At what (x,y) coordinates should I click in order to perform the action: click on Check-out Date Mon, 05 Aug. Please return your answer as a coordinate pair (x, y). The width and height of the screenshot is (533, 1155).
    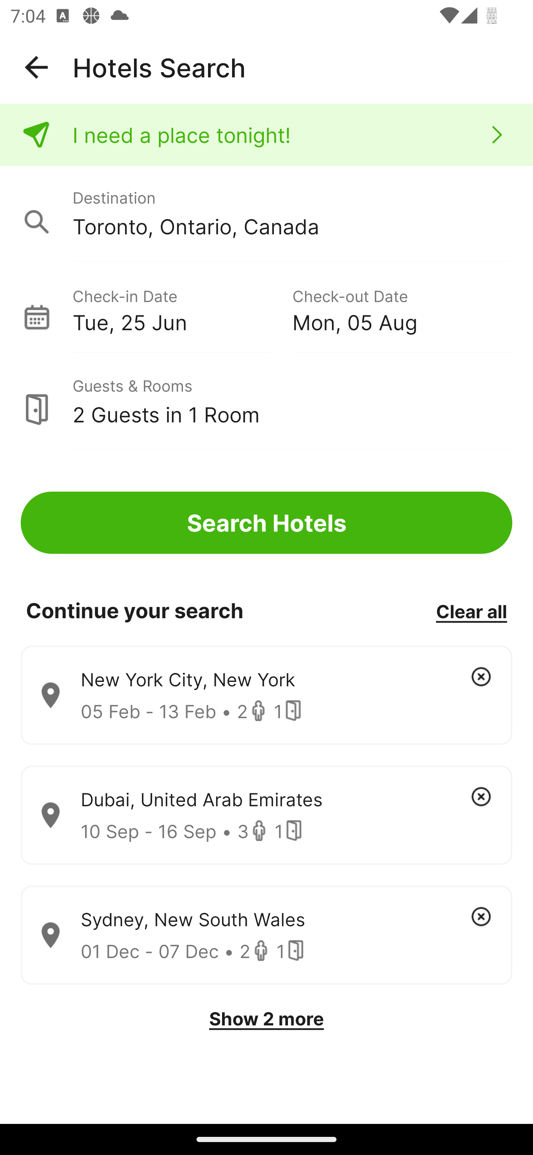
    Looking at the image, I should click on (402, 309).